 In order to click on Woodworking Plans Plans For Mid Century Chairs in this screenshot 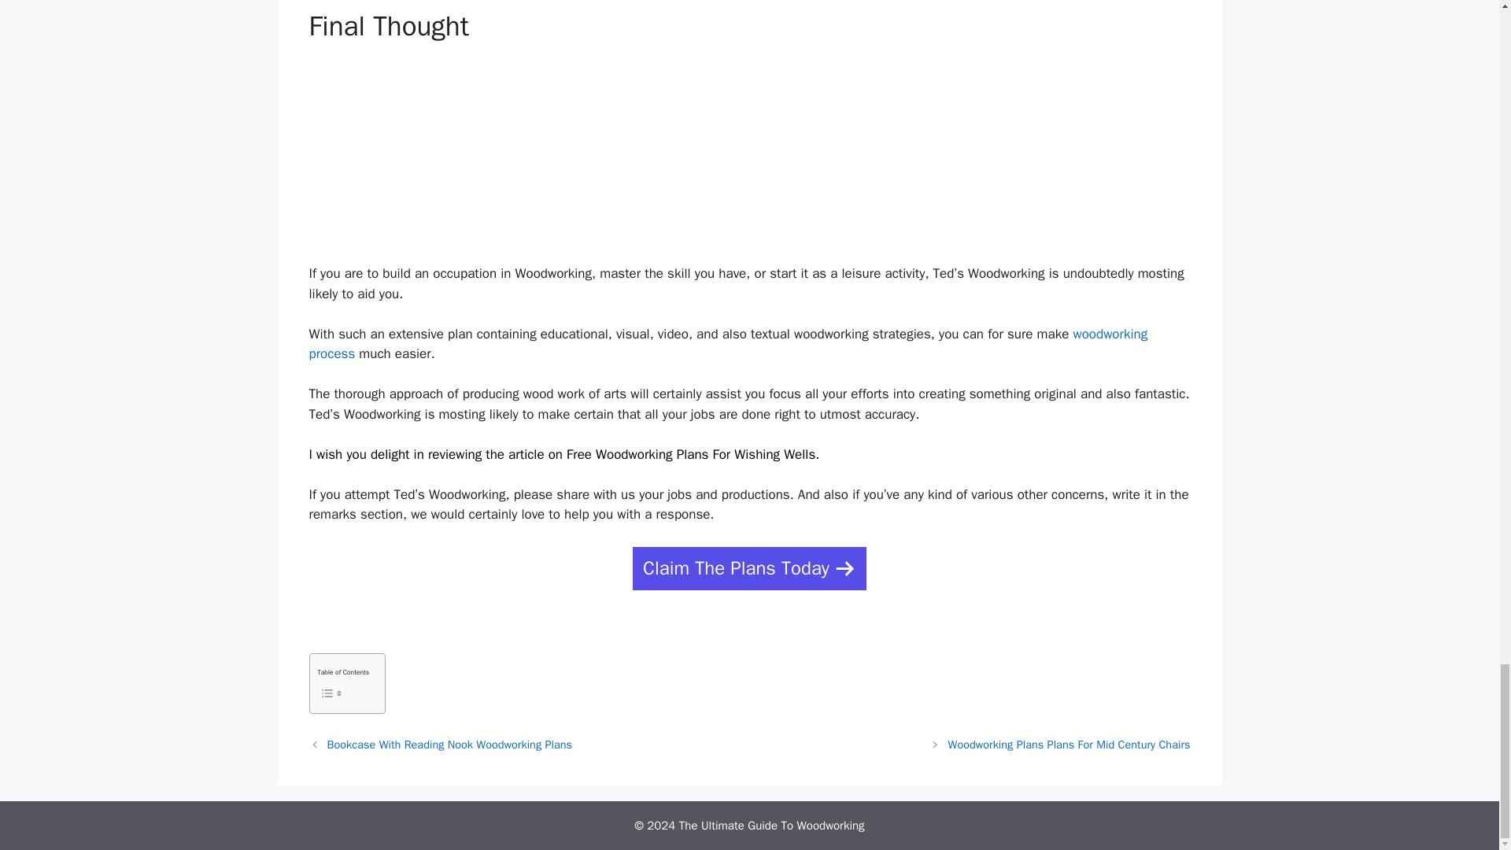, I will do `click(1069, 745)`.